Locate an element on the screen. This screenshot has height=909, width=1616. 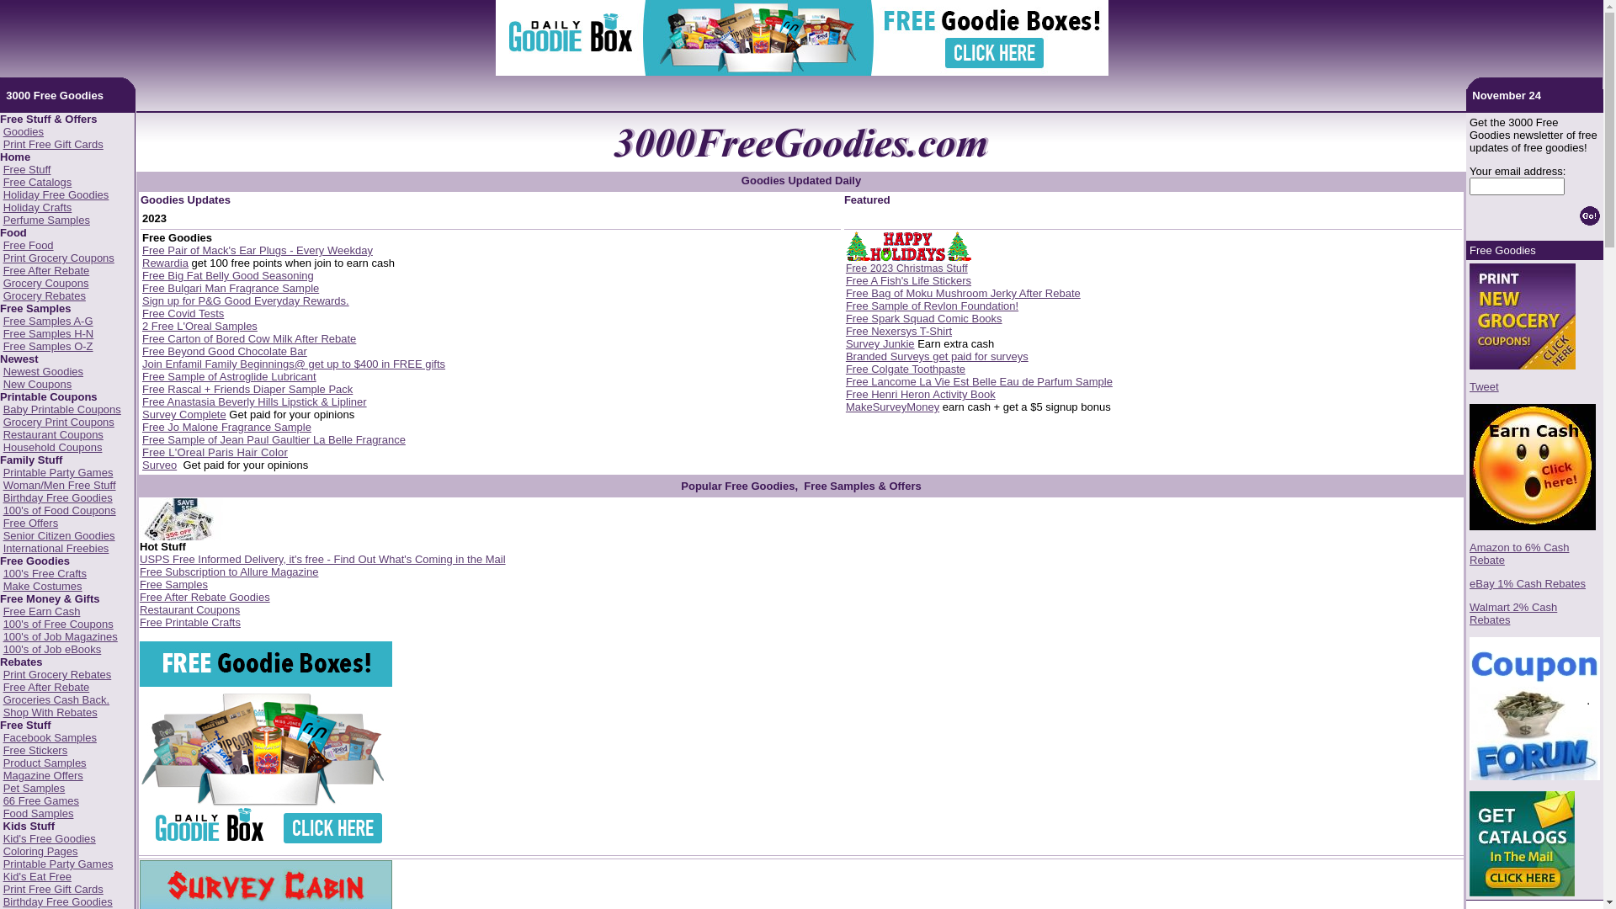
Groceries Cash Back. is located at coordinates (56, 700).